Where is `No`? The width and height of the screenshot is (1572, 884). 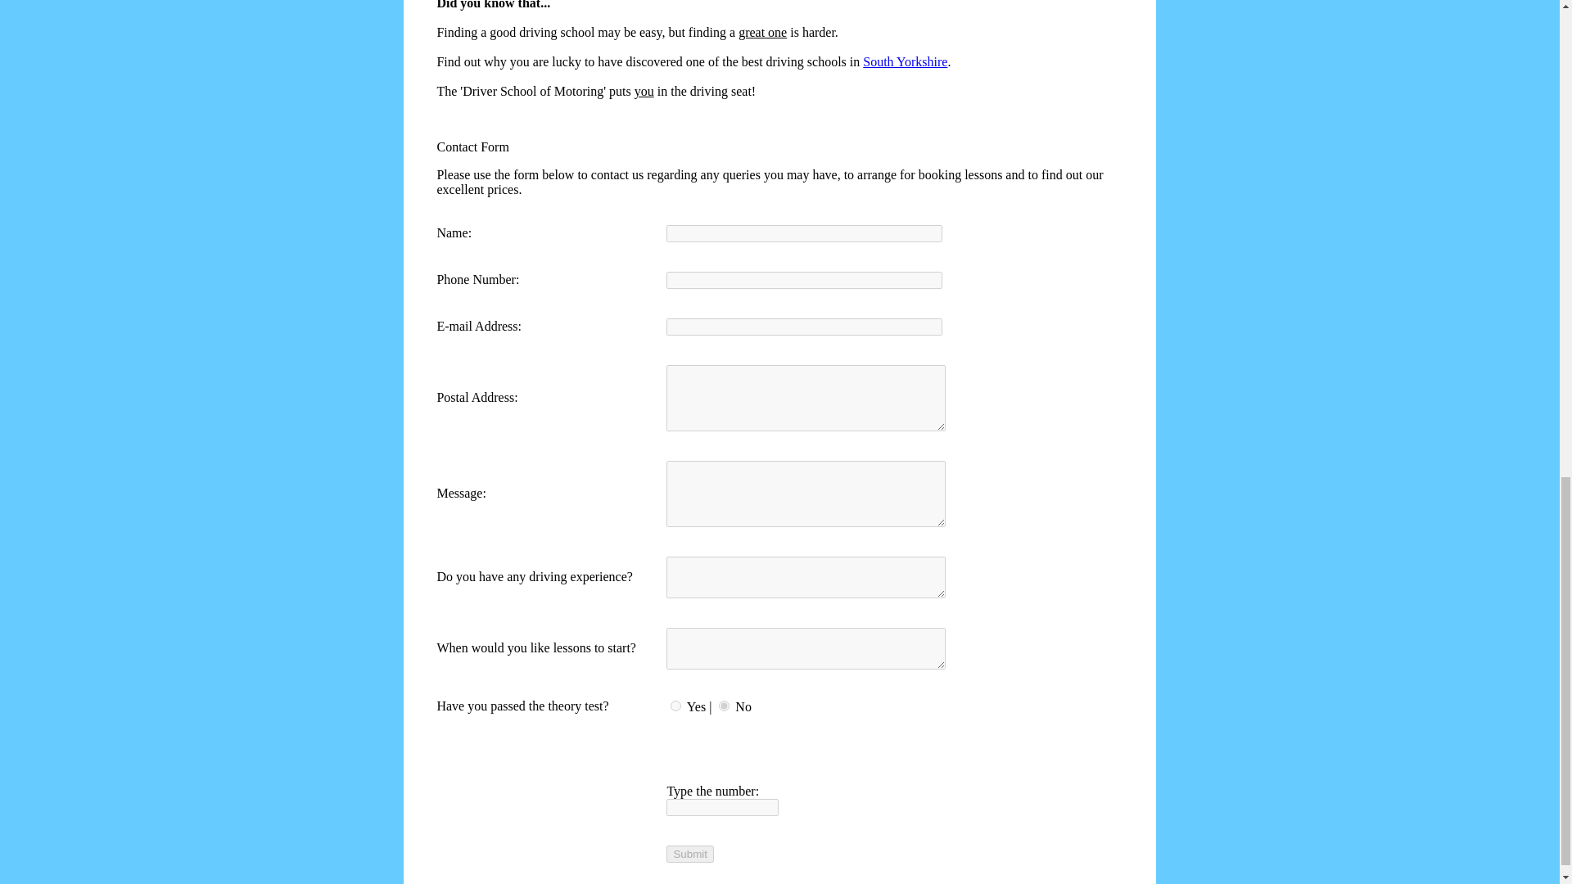
No is located at coordinates (724, 706).